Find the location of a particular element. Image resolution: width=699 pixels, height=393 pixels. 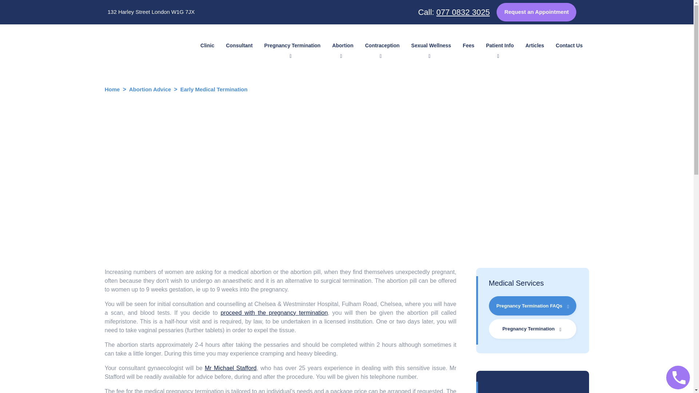

Clinic is located at coordinates (208, 45).